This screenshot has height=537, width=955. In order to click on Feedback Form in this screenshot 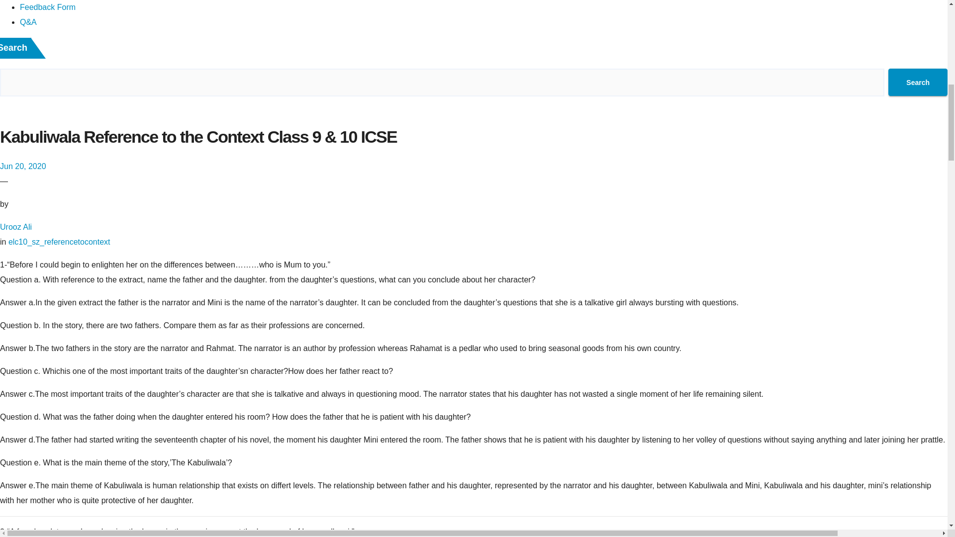, I will do `click(48, 7)`.